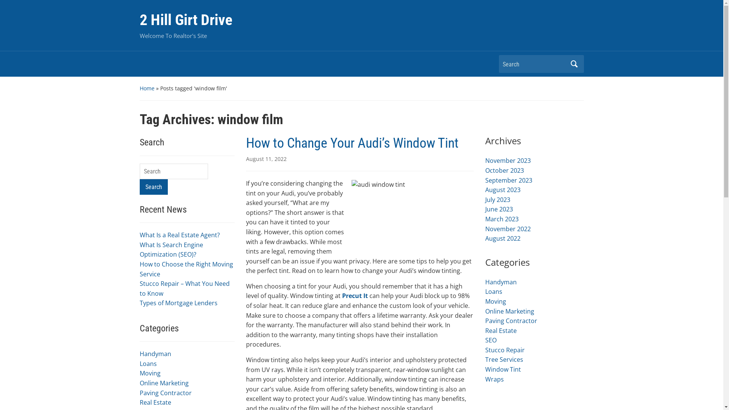  Describe the element at coordinates (501, 282) in the screenshot. I see `Handyman` at that location.